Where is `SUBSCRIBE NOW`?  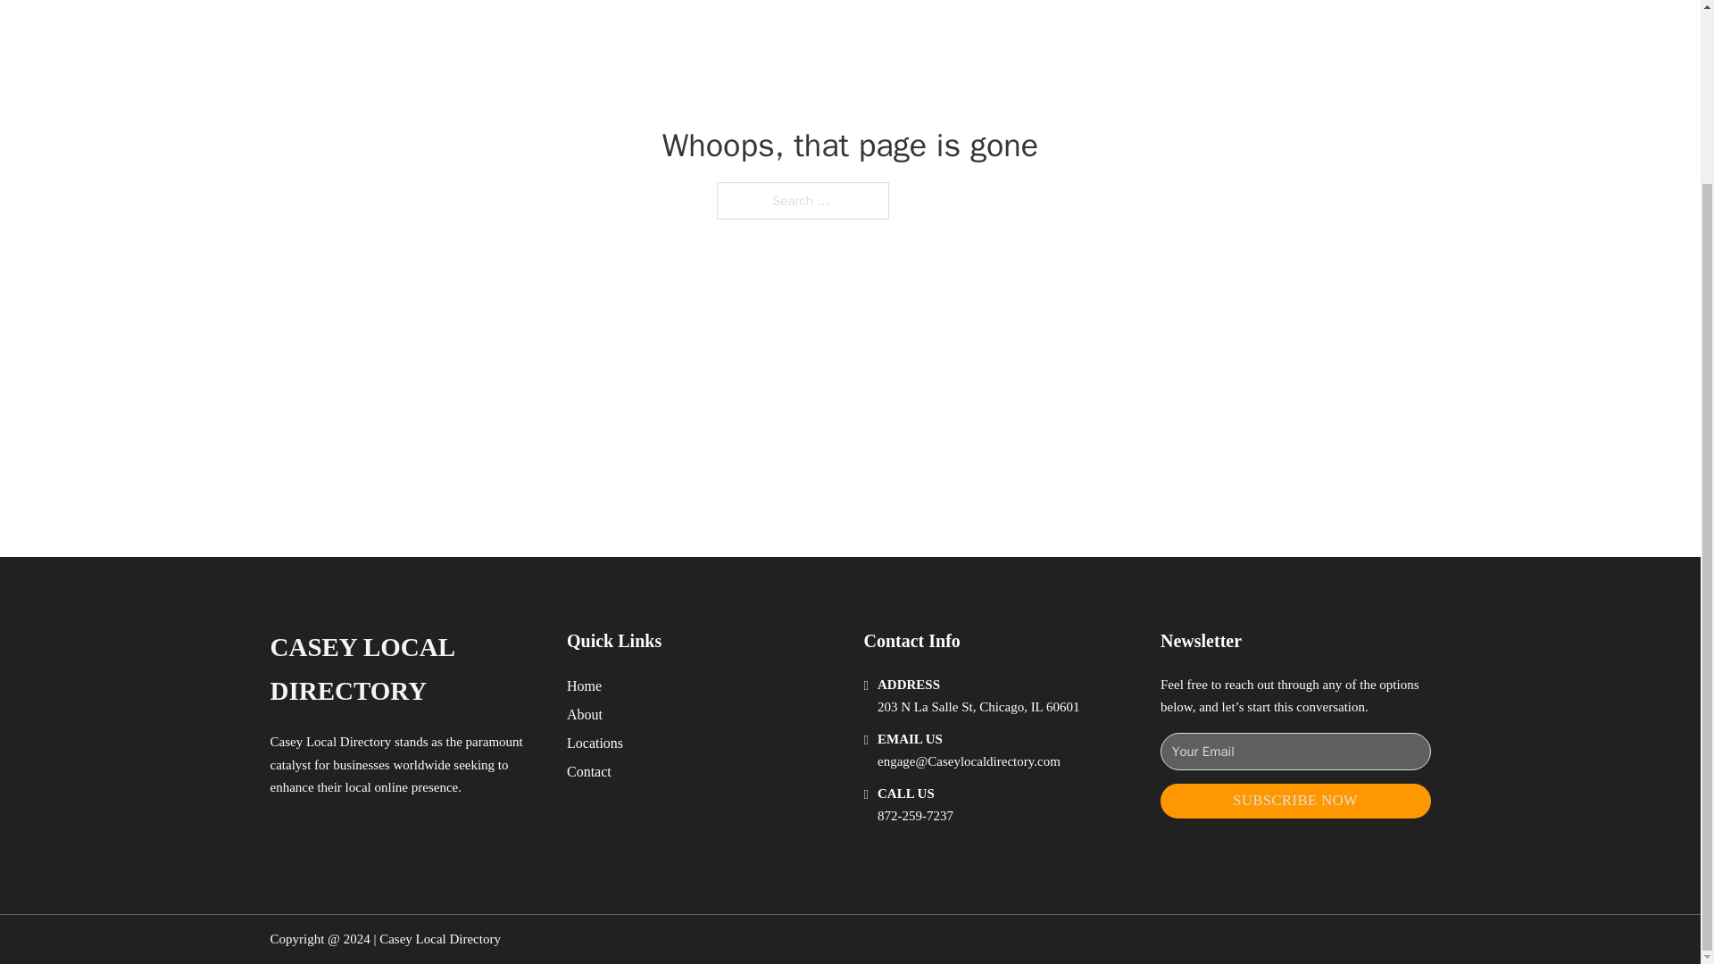
SUBSCRIBE NOW is located at coordinates (1295, 801).